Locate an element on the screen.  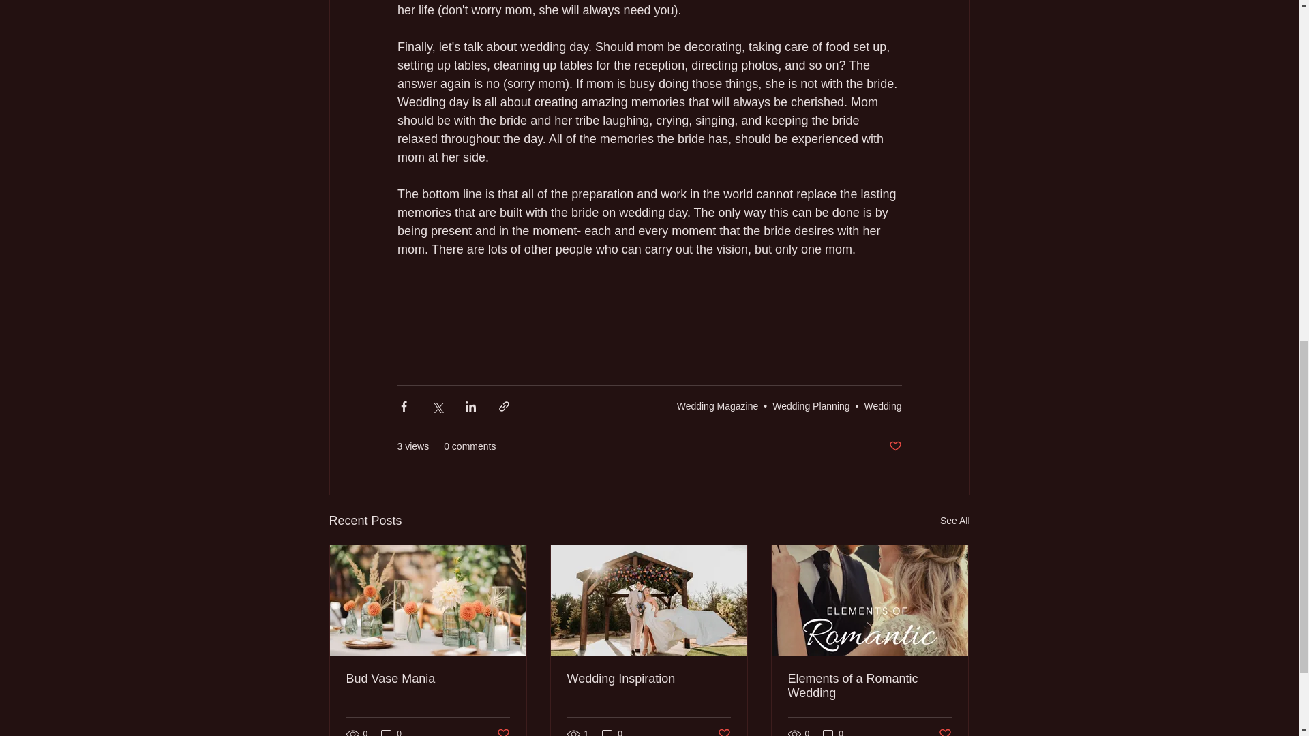
0 is located at coordinates (391, 732).